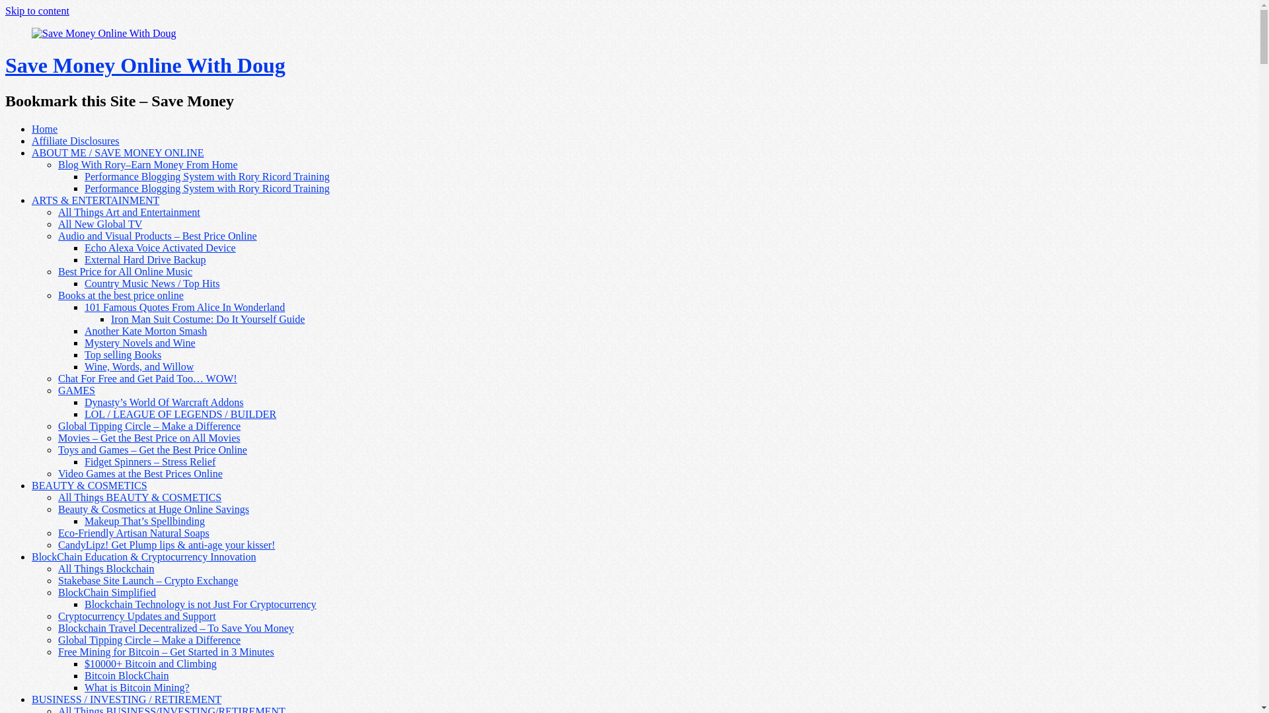 The image size is (1269, 713). Describe the element at coordinates (137, 688) in the screenshot. I see `What is Bitcoin Mining?` at that location.